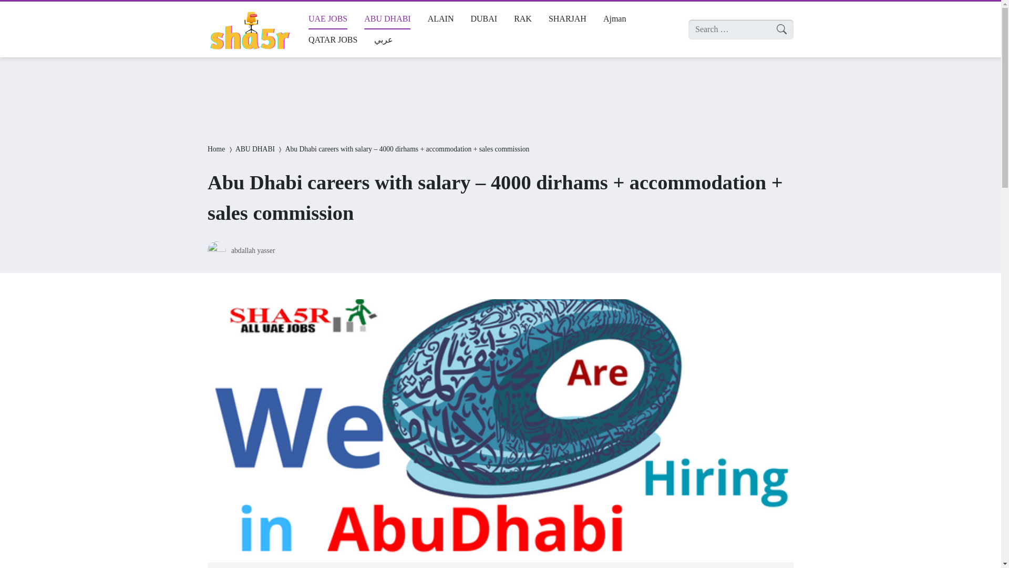  Describe the element at coordinates (483, 19) in the screenshot. I see `DUBAI` at that location.